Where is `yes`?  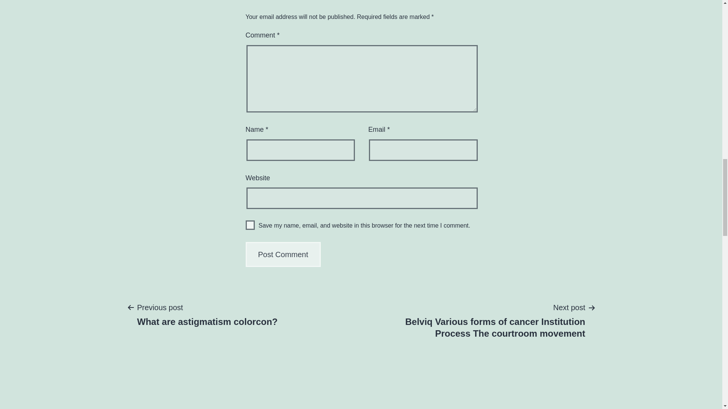
yes is located at coordinates (283, 254).